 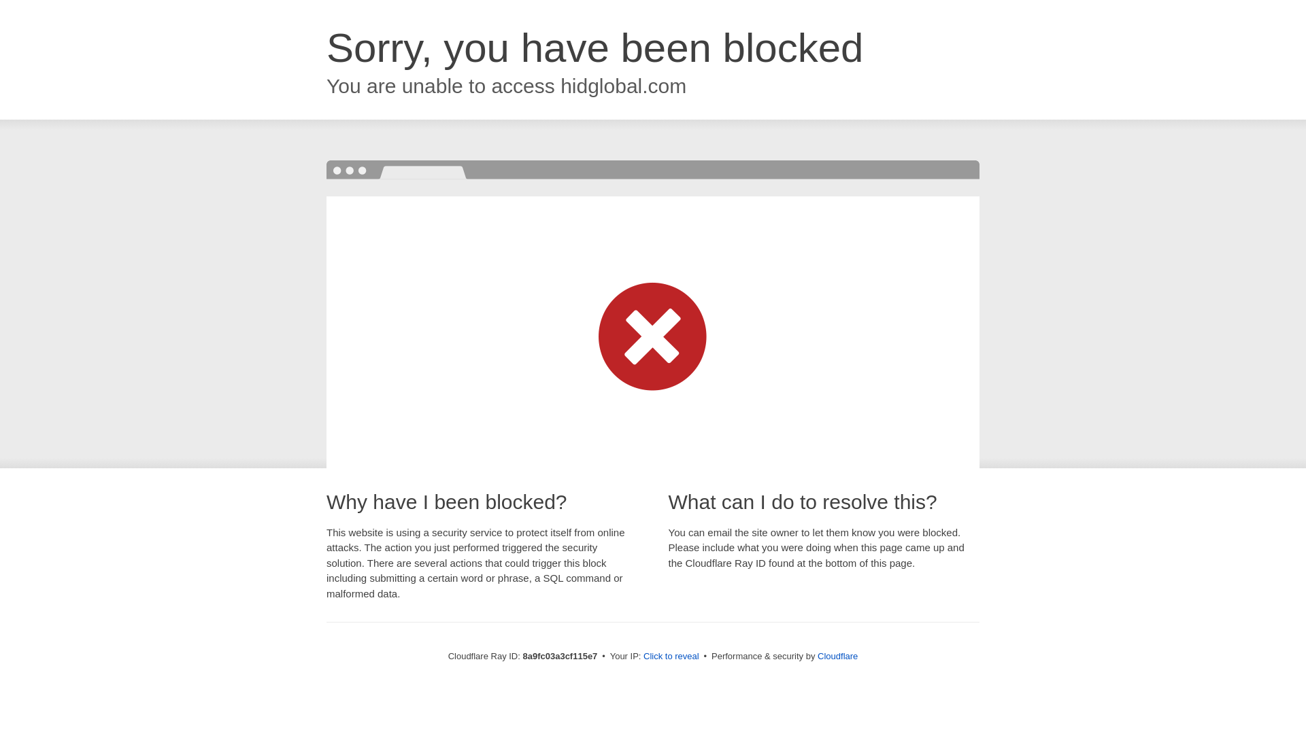 What do you see at coordinates (837, 656) in the screenshot?
I see `Cloudflare` at bounding box center [837, 656].